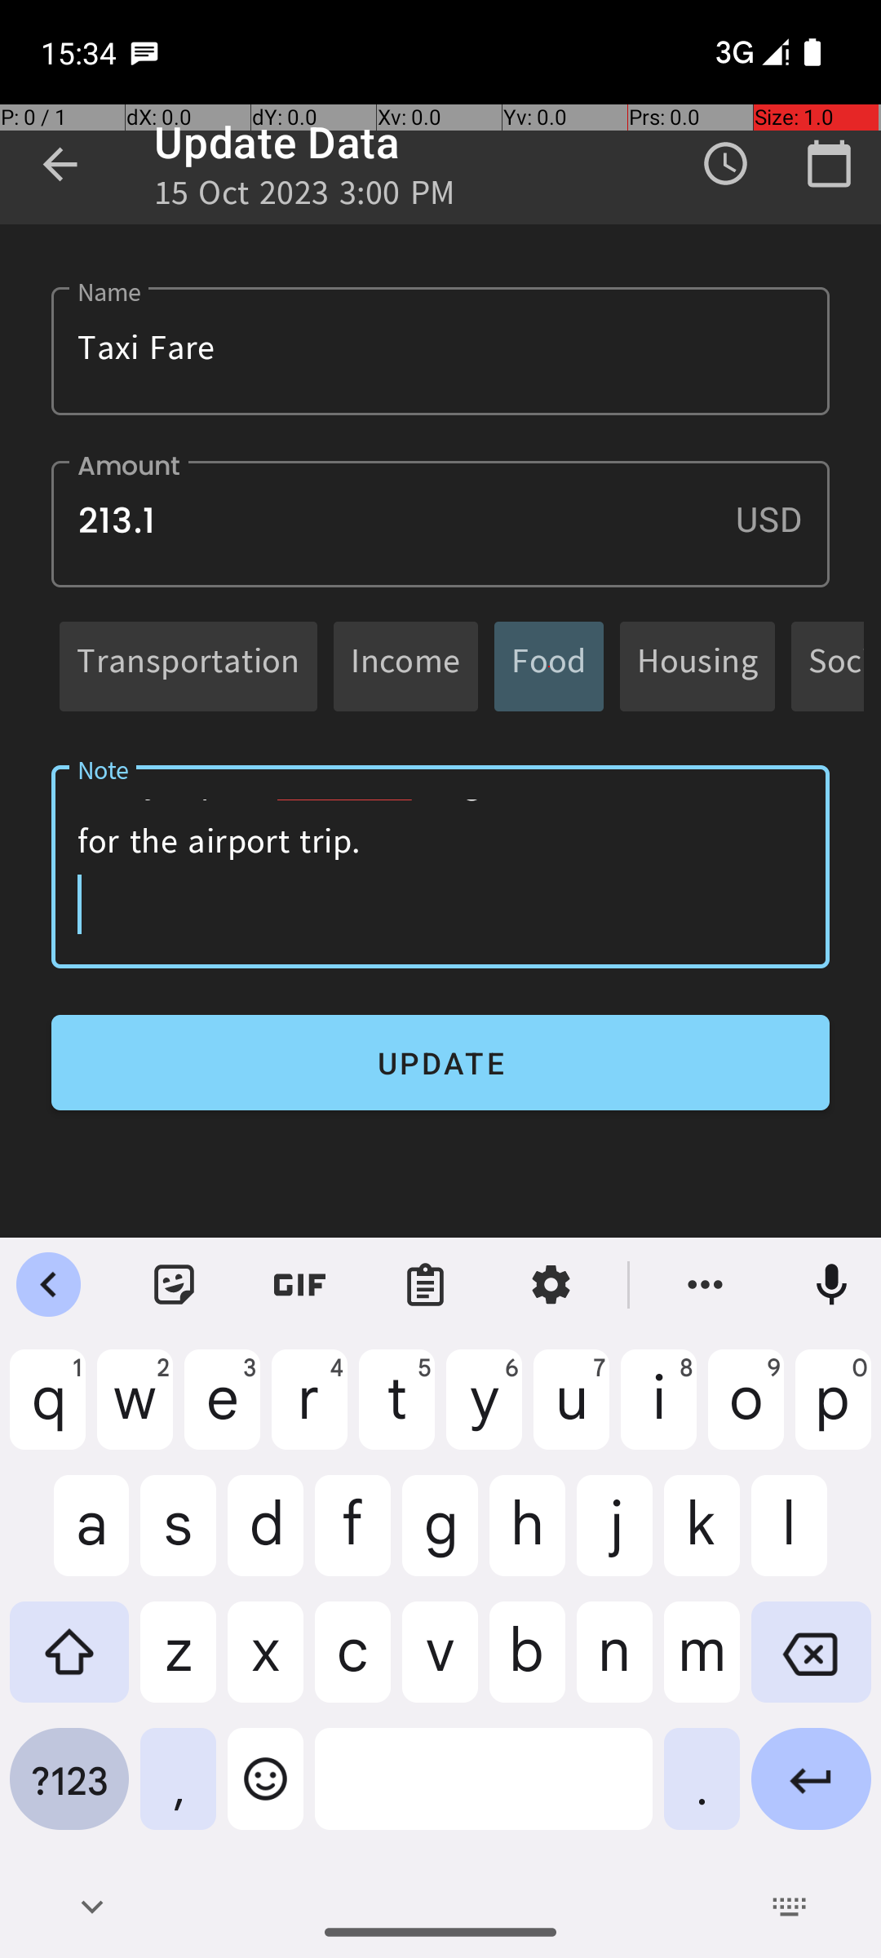 This screenshot has height=1958, width=881. Describe the element at coordinates (706, 1285) in the screenshot. I see `More features` at that location.